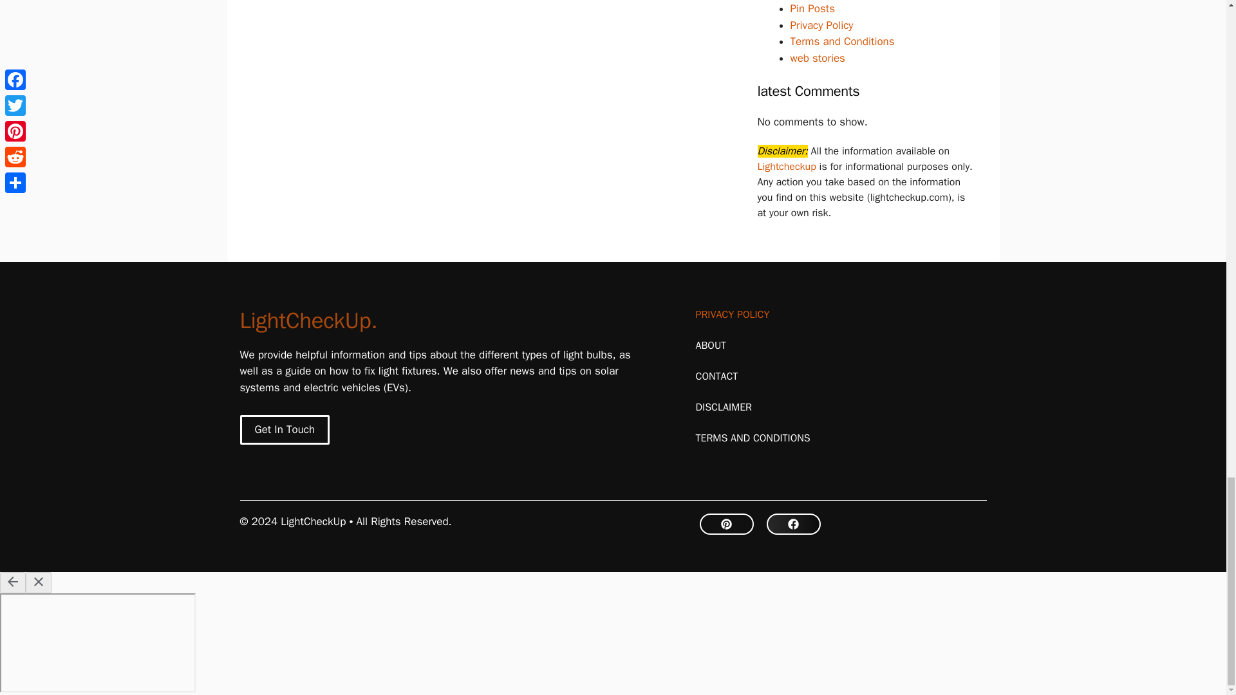 The image size is (1236, 695). Describe the element at coordinates (787, 166) in the screenshot. I see `Lightcheckup` at that location.